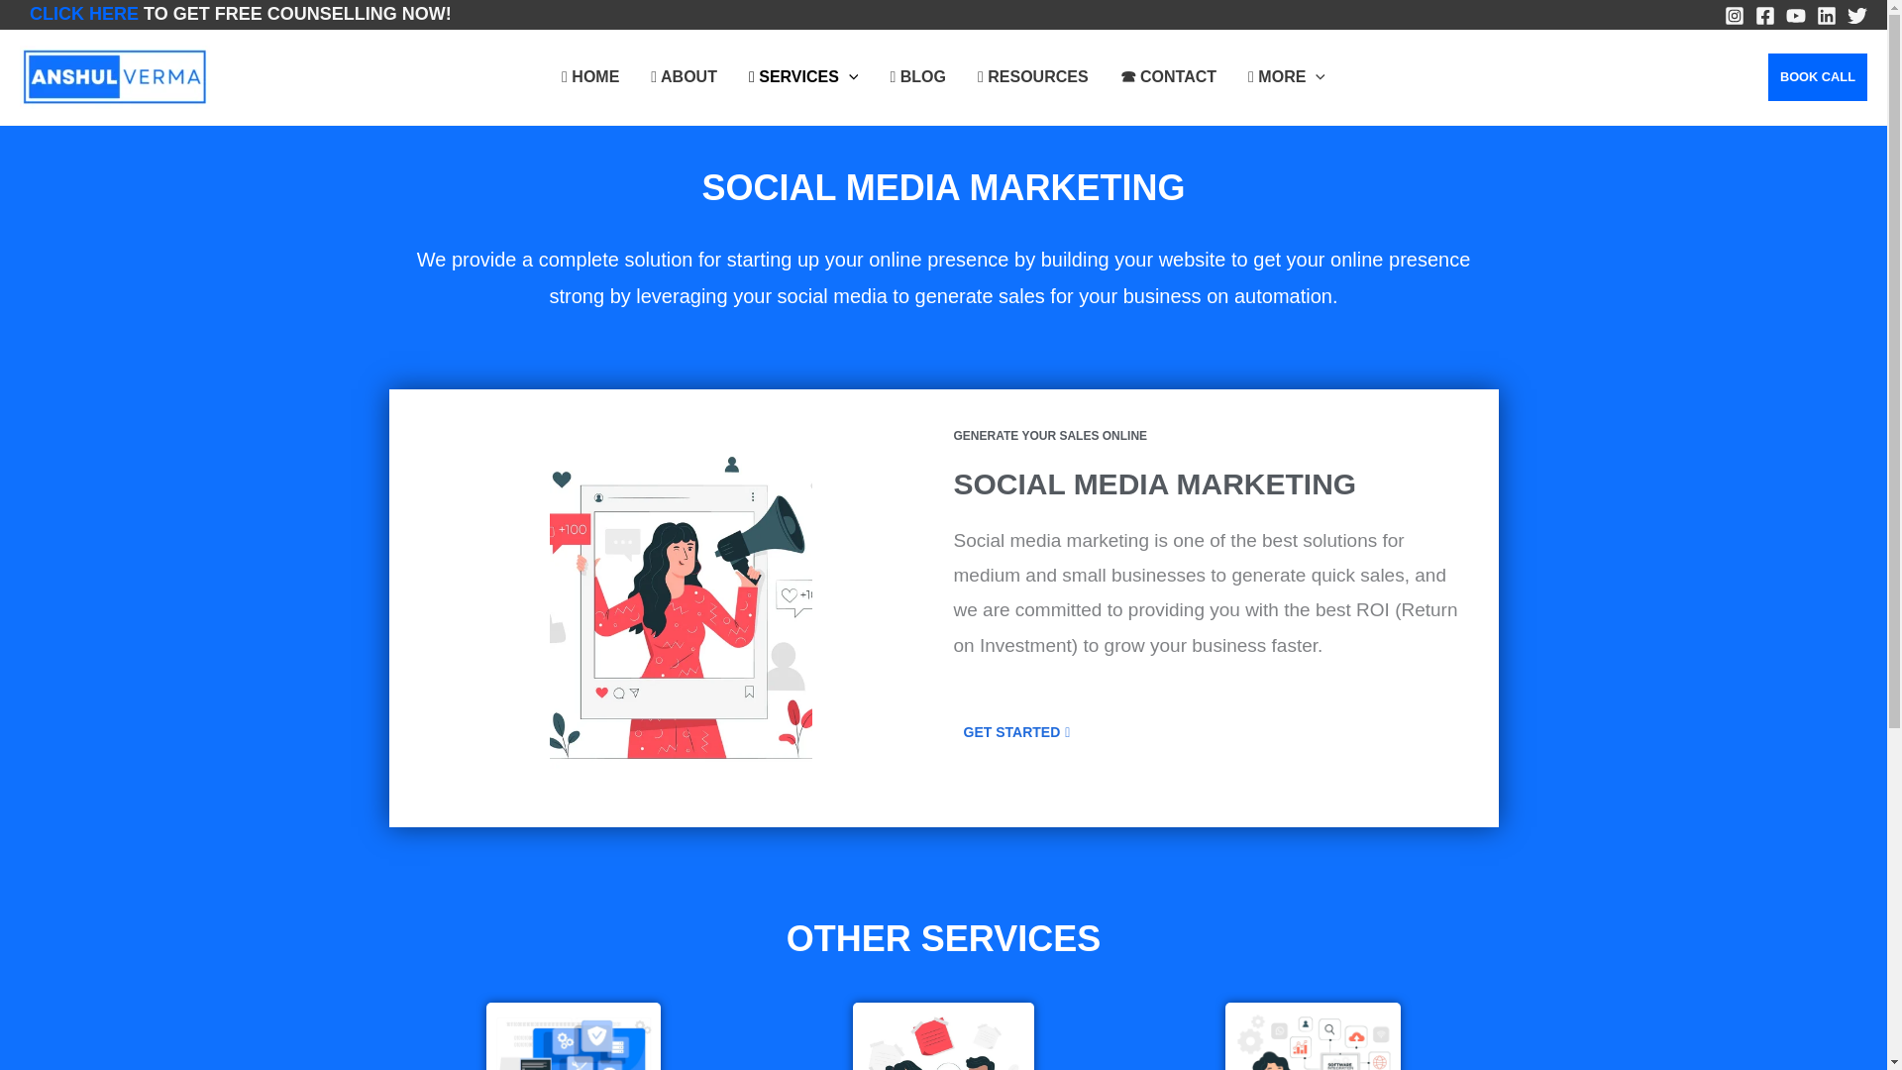  I want to click on CLICK HERE, so click(87, 14).